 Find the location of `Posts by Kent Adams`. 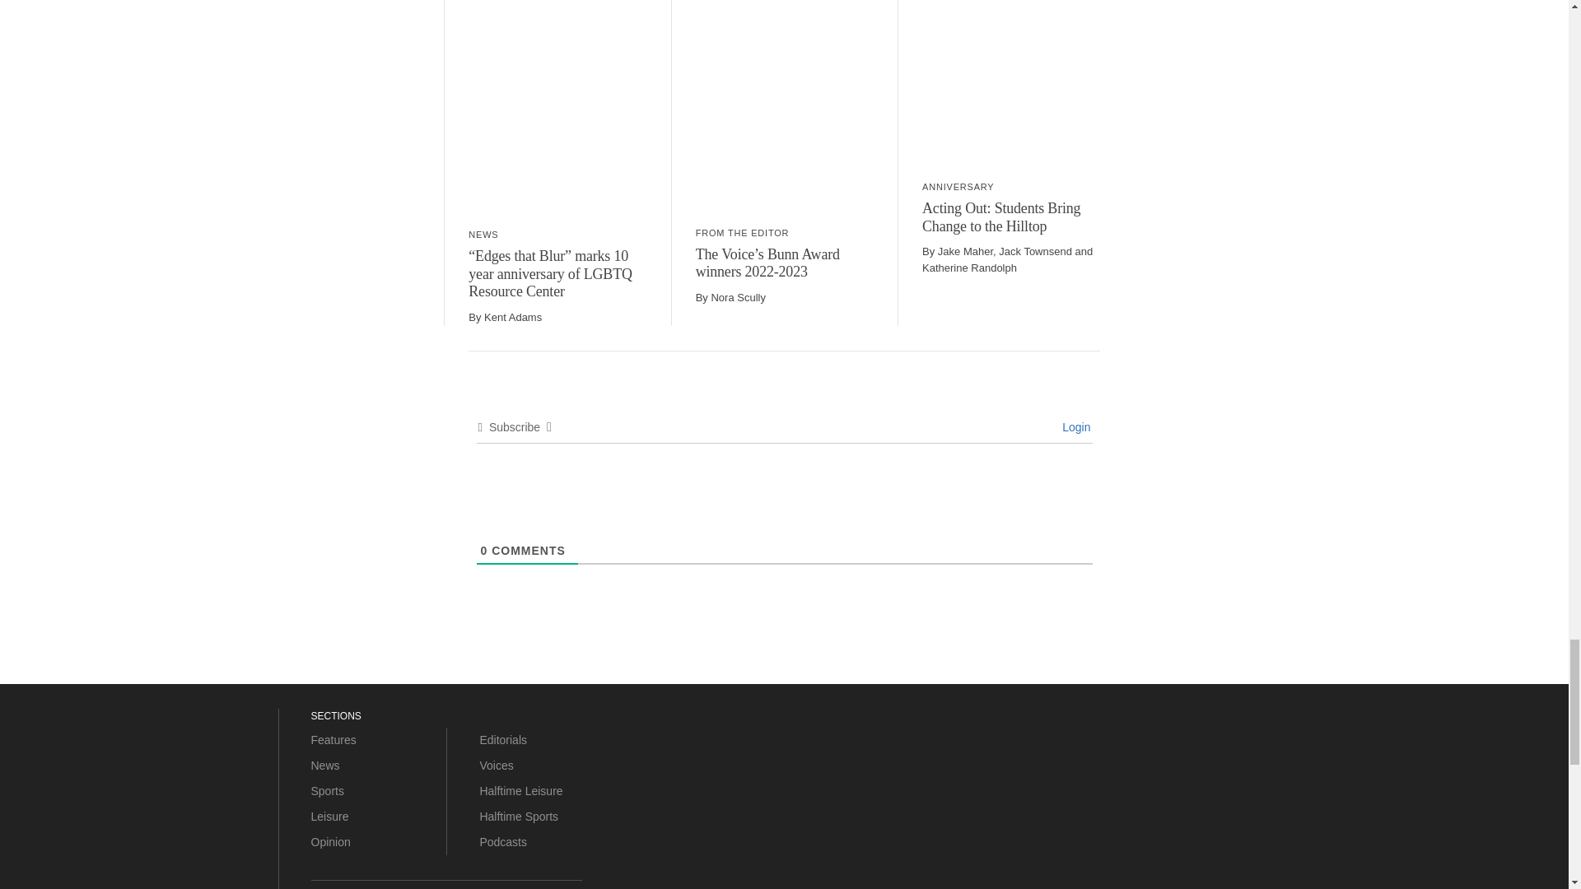

Posts by Kent Adams is located at coordinates (512, 318).